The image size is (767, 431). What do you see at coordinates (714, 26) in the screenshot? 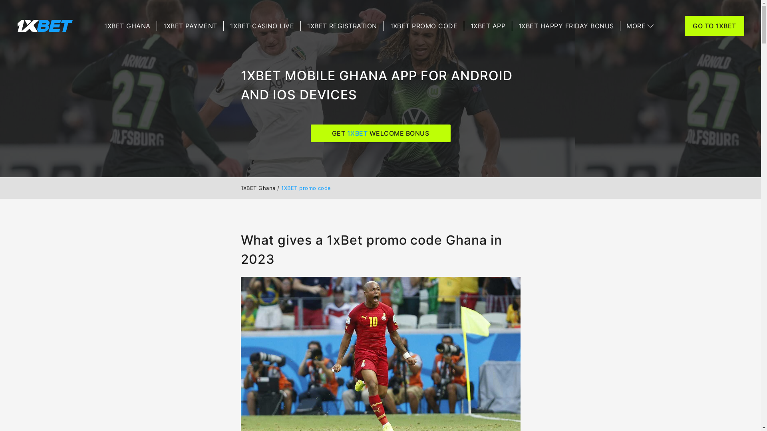
I see `GO TO 1XBET` at bounding box center [714, 26].